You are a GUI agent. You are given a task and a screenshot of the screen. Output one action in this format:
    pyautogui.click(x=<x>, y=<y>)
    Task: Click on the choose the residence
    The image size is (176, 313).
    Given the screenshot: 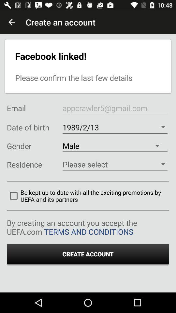 What is the action you would take?
    pyautogui.click(x=115, y=164)
    